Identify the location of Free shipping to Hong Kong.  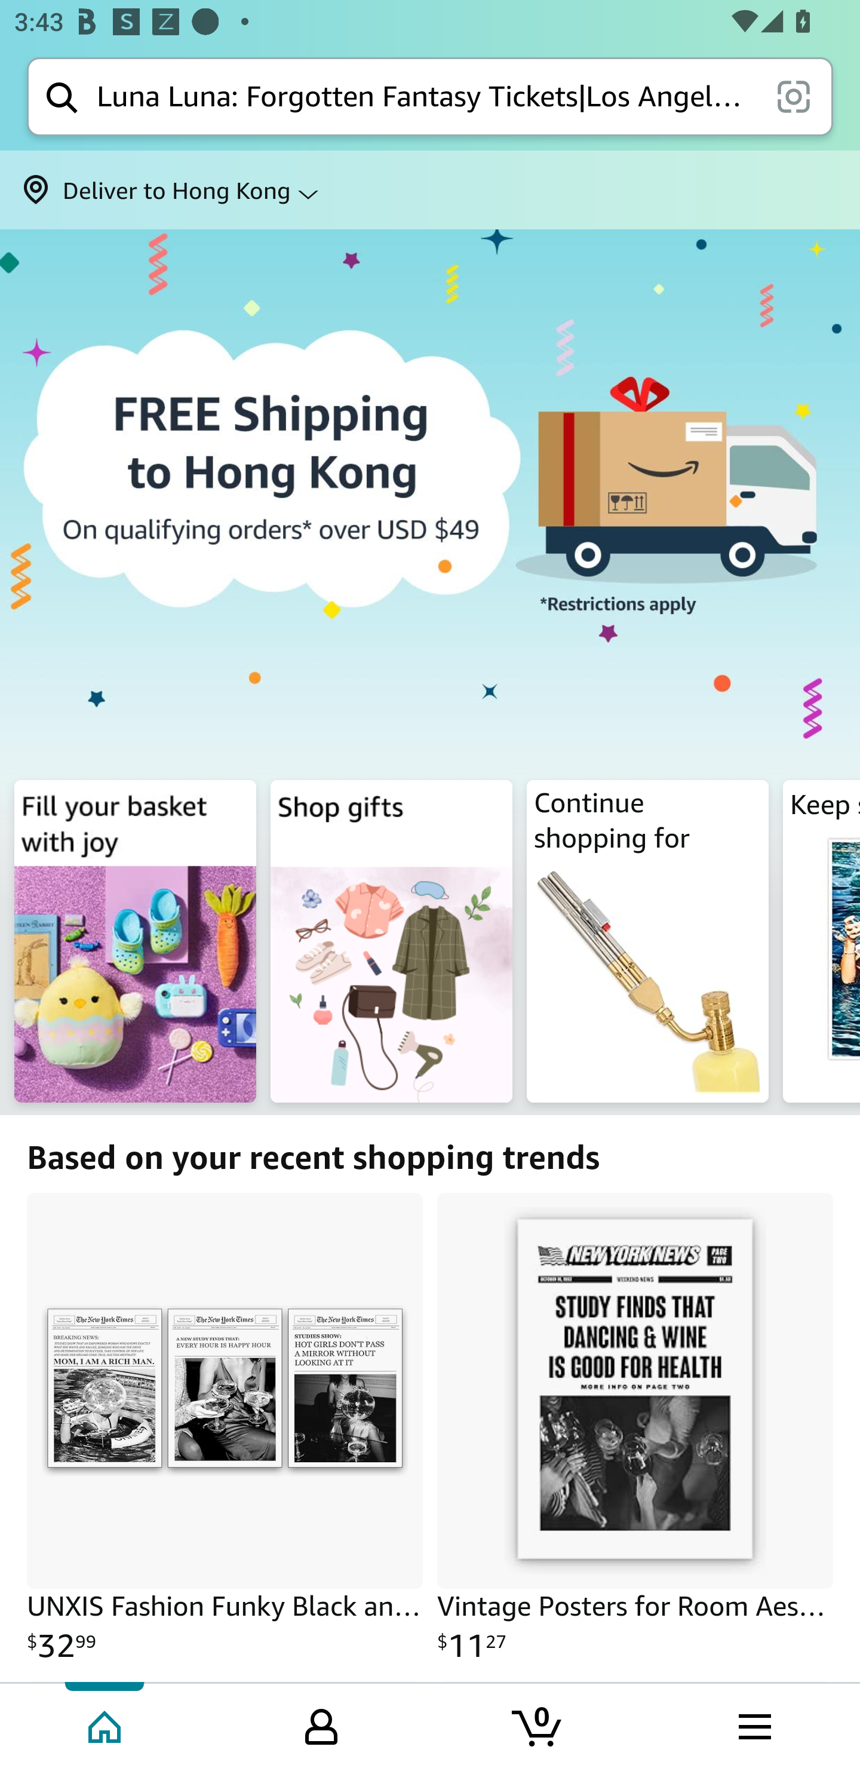
(430, 501).